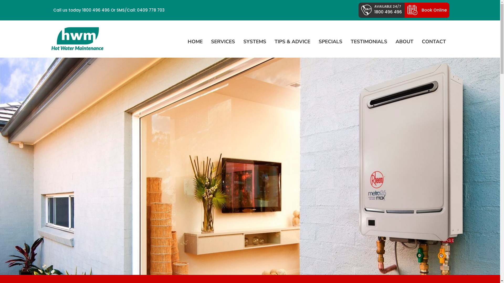 The image size is (504, 283). What do you see at coordinates (369, 42) in the screenshot?
I see `TESTIMONIALS` at bounding box center [369, 42].